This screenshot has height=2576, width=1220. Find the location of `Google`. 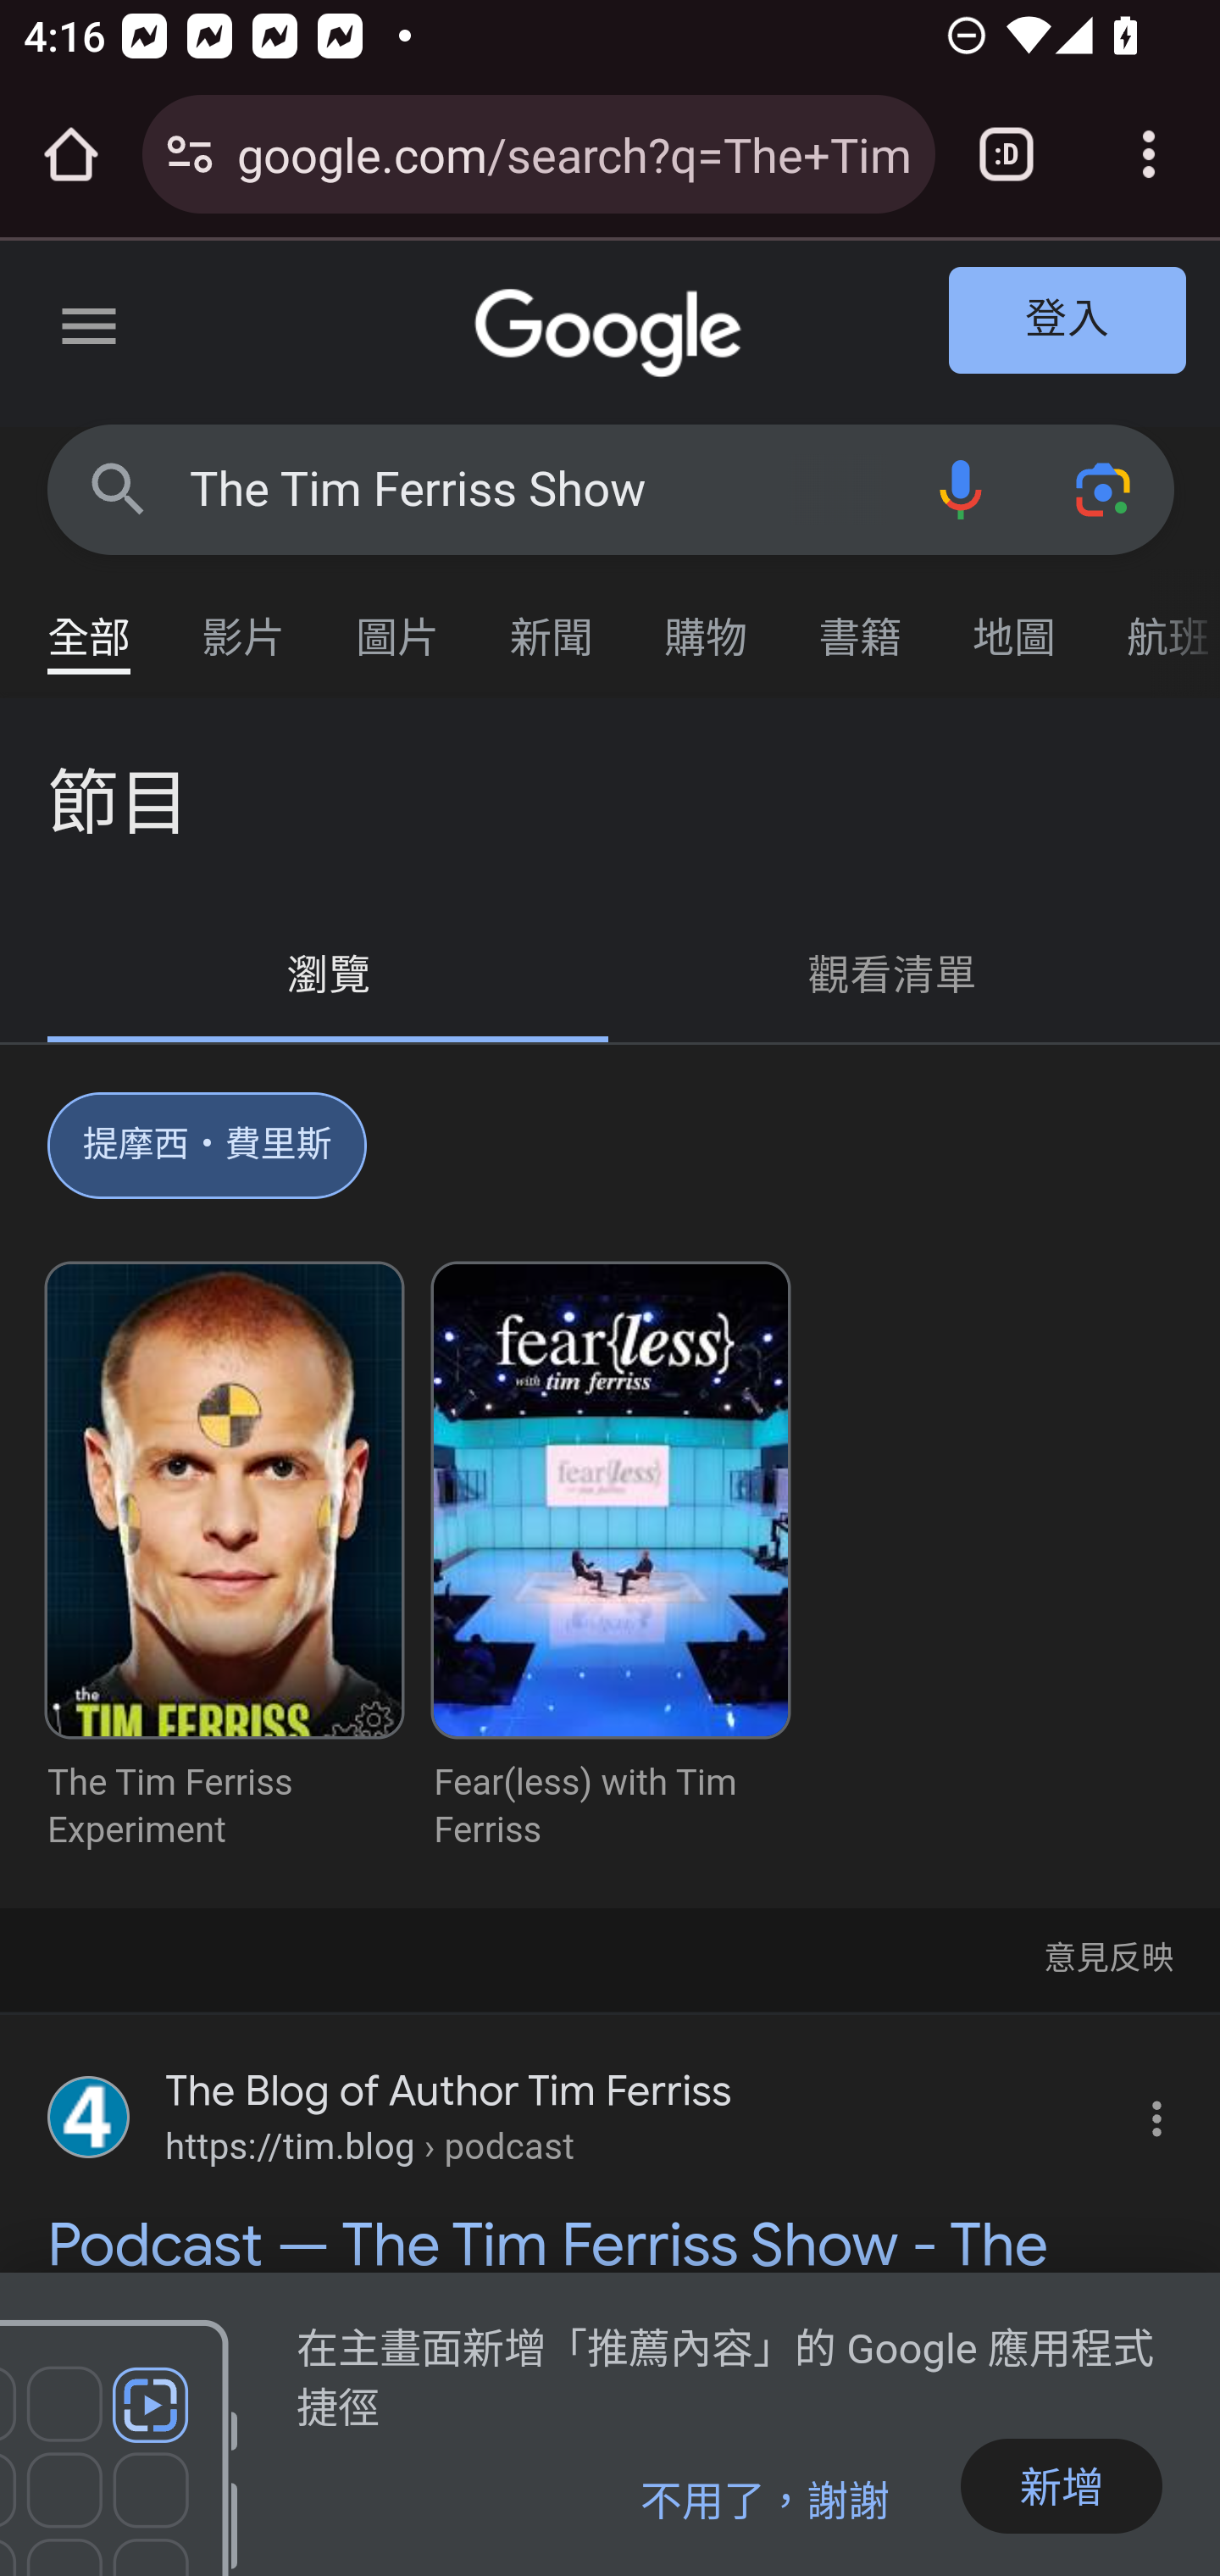

Google is located at coordinates (612, 334).